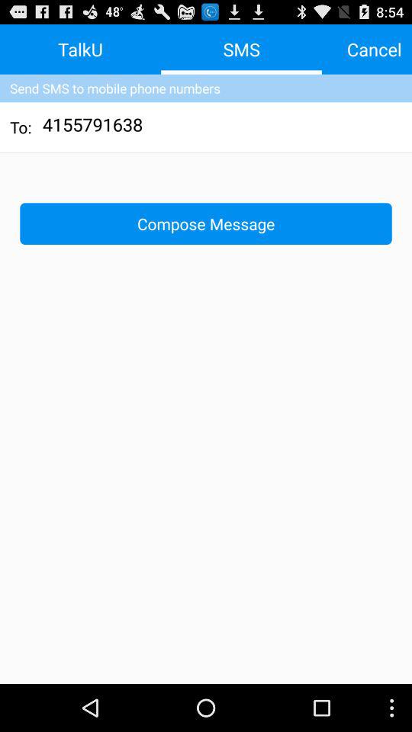 The image size is (412, 732). I want to click on choose the app below send sms to icon, so click(93, 127).